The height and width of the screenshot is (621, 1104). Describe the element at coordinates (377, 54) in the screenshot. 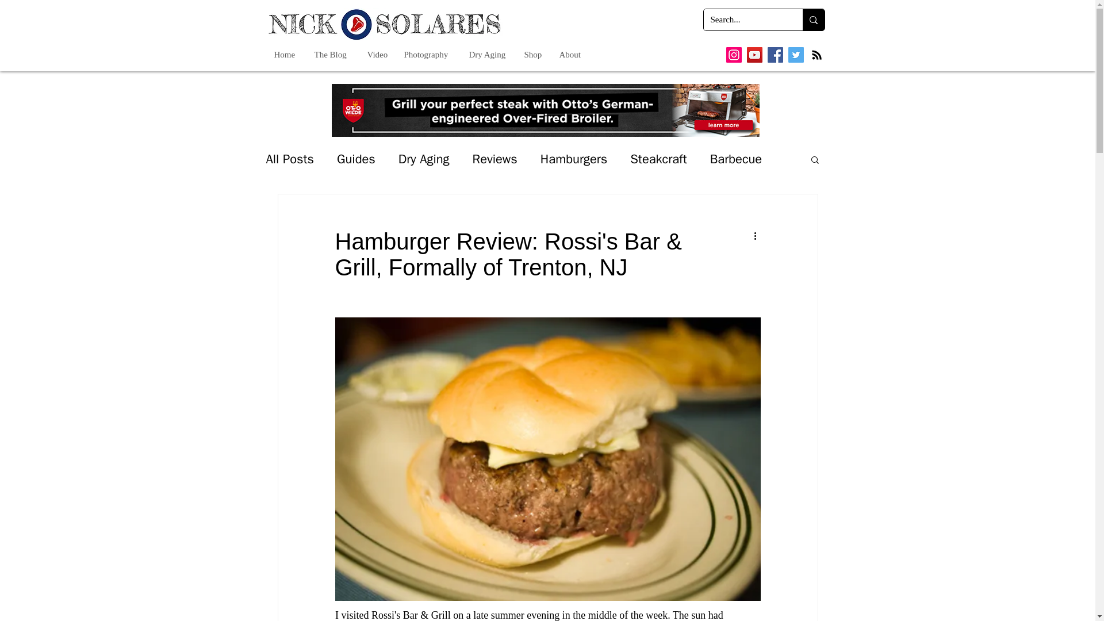

I see `Video` at that location.